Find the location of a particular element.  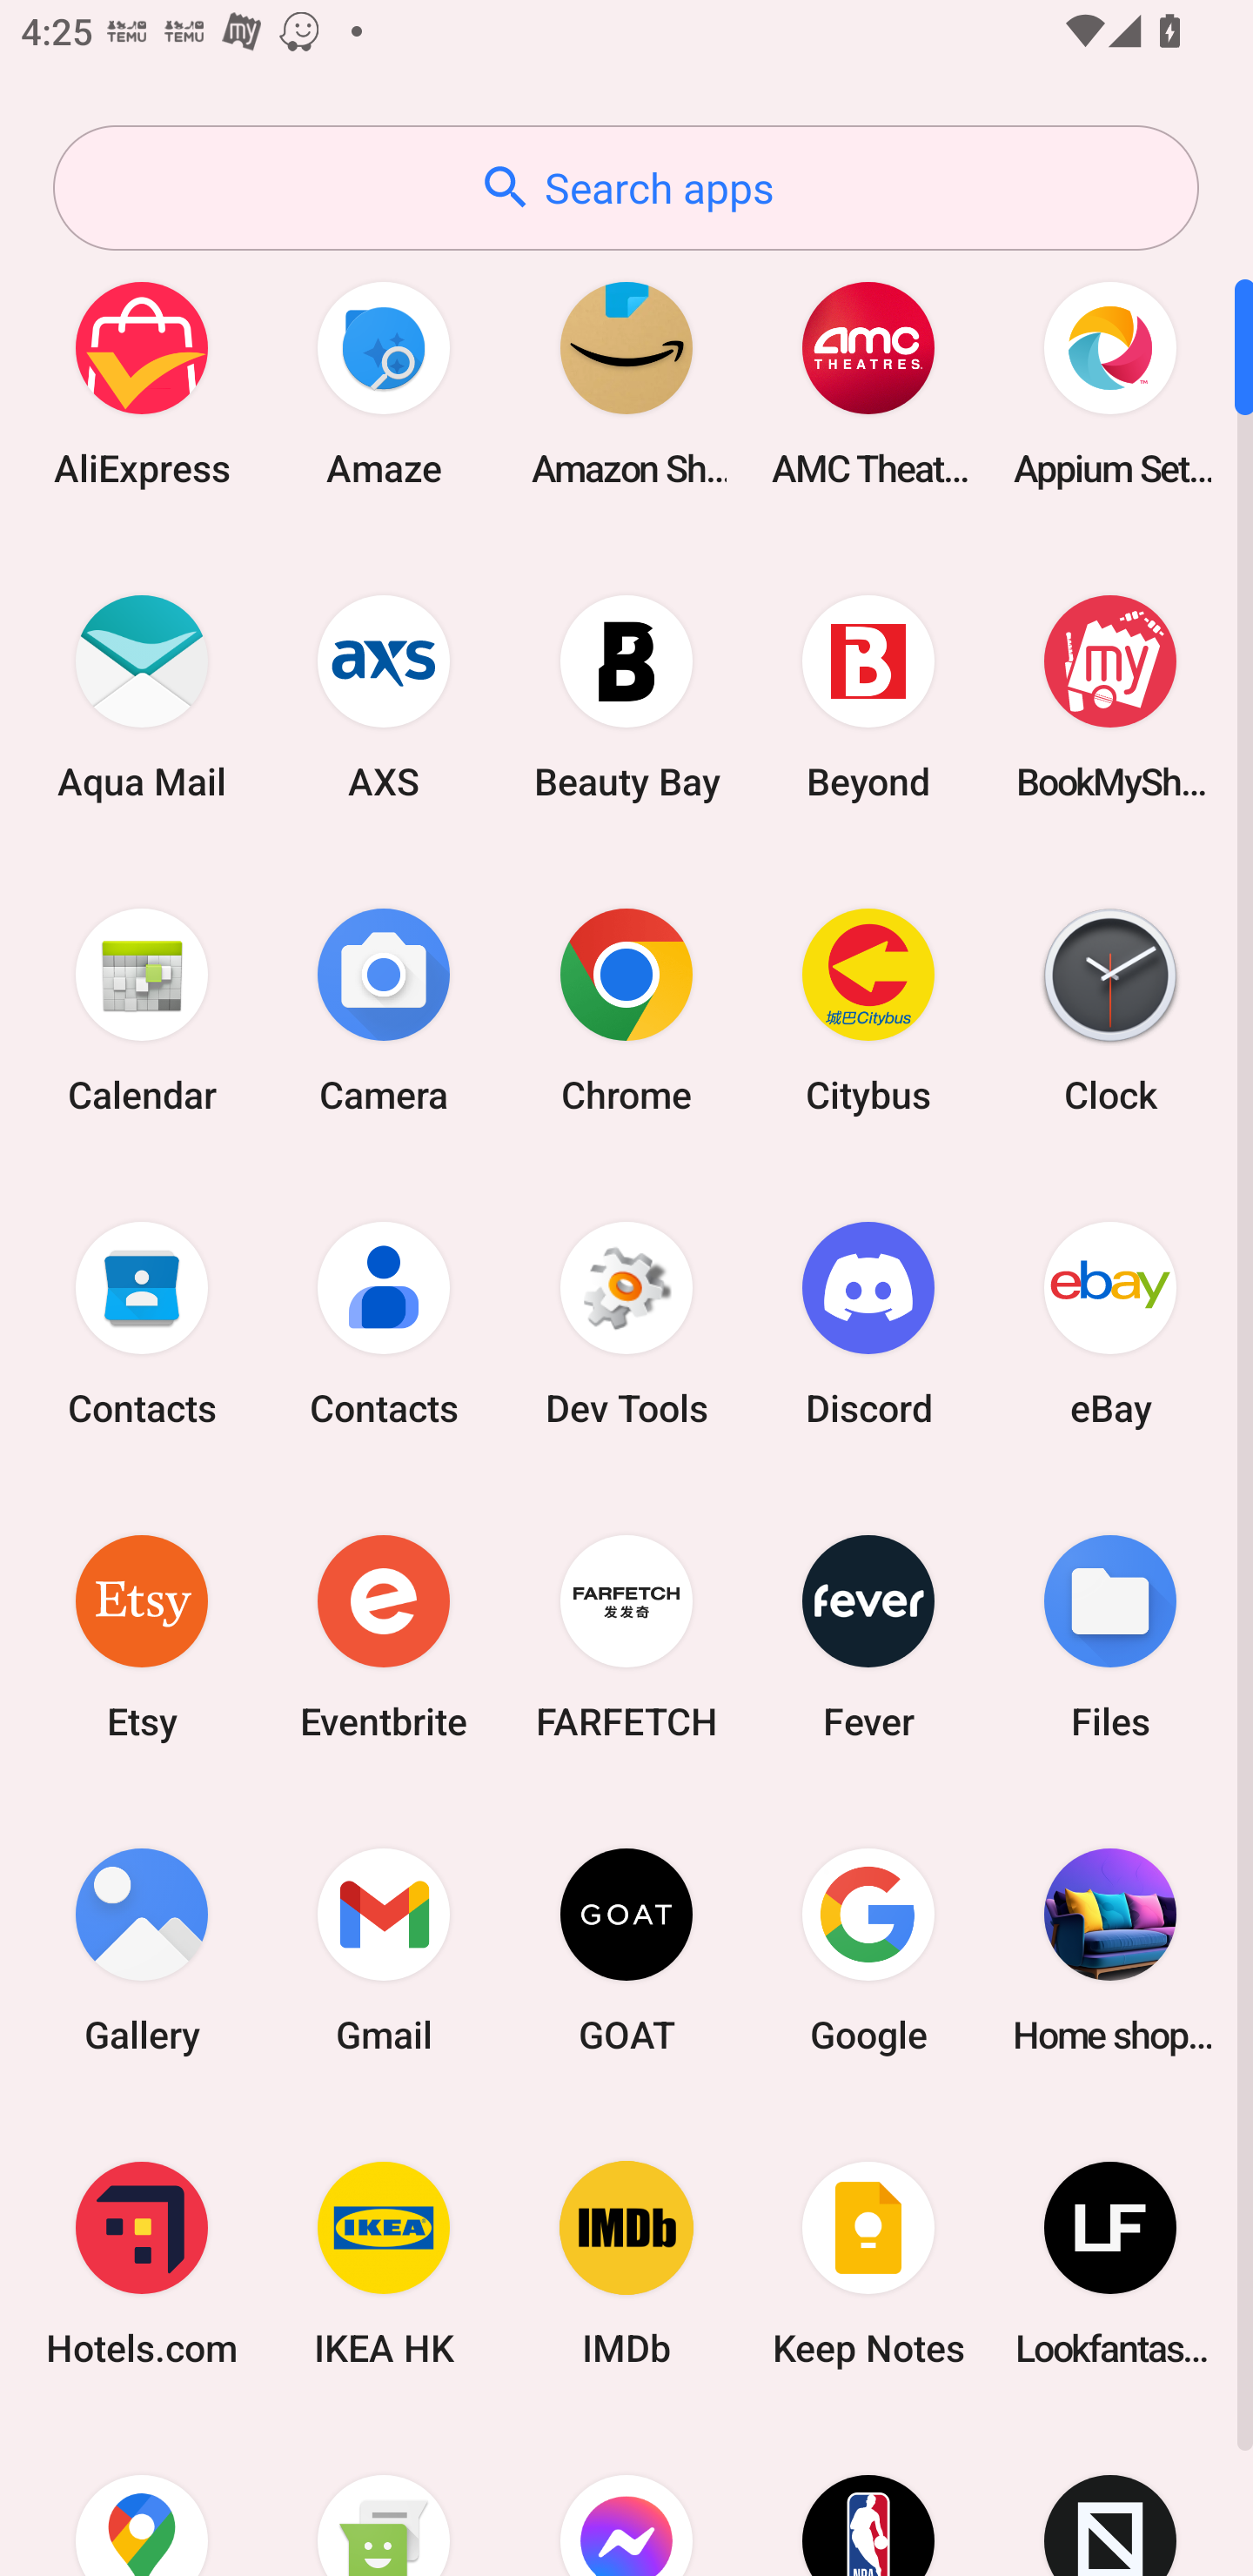

Contacts is located at coordinates (384, 1323).